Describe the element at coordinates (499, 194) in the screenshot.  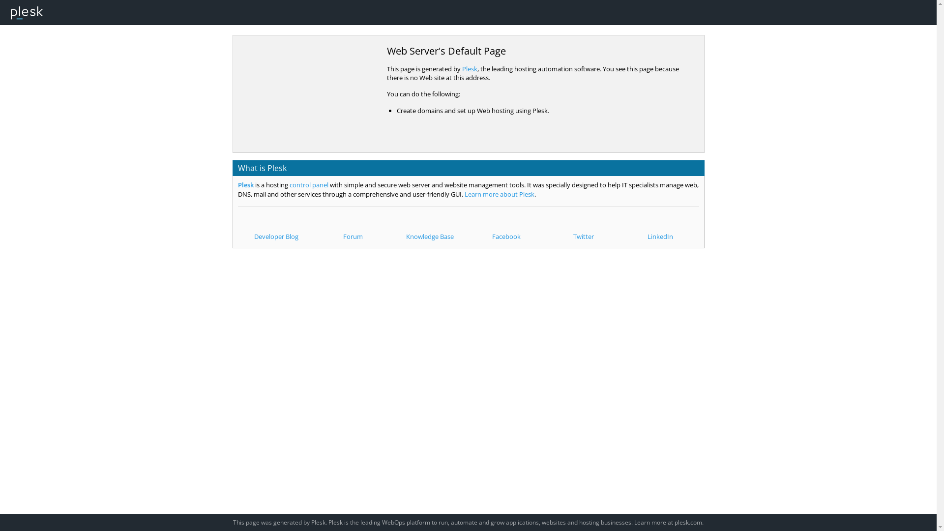
I see `Learn more about Plesk` at that location.